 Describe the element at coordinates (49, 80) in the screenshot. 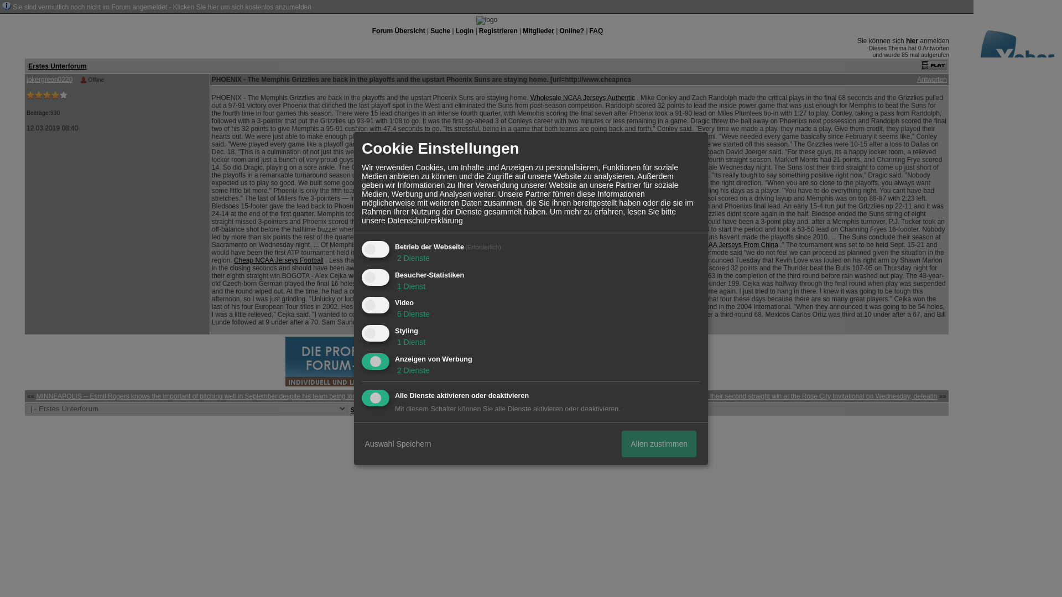

I see `jokergreen0220` at that location.